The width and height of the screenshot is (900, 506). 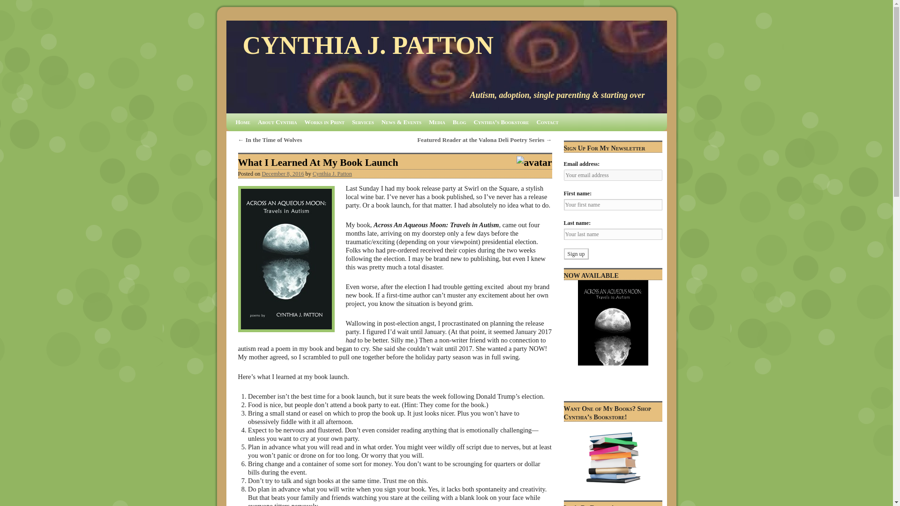 I want to click on CYNTHIA J. PATTON, so click(x=368, y=45).